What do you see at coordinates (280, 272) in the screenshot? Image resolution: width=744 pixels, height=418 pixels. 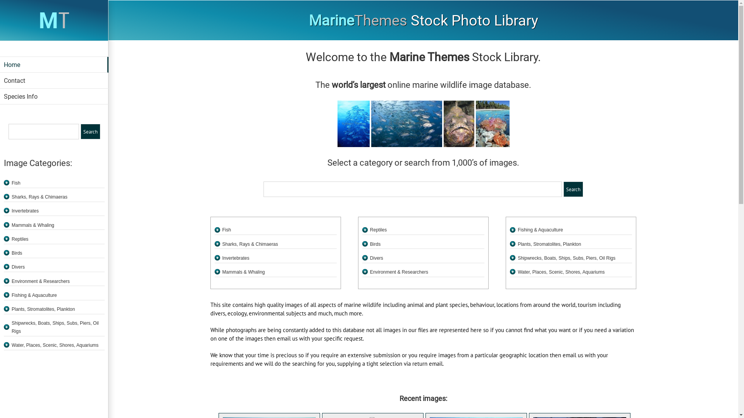 I see `Mammals & Whaling` at bounding box center [280, 272].